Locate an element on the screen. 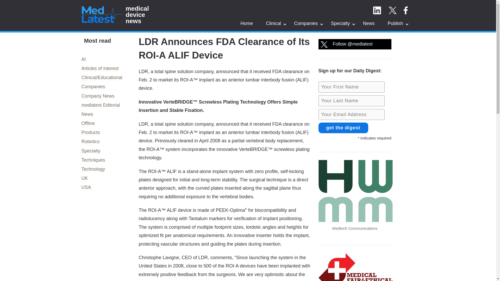 The width and height of the screenshot is (500, 281). Medlatest - On Facebook is located at coordinates (405, 10).